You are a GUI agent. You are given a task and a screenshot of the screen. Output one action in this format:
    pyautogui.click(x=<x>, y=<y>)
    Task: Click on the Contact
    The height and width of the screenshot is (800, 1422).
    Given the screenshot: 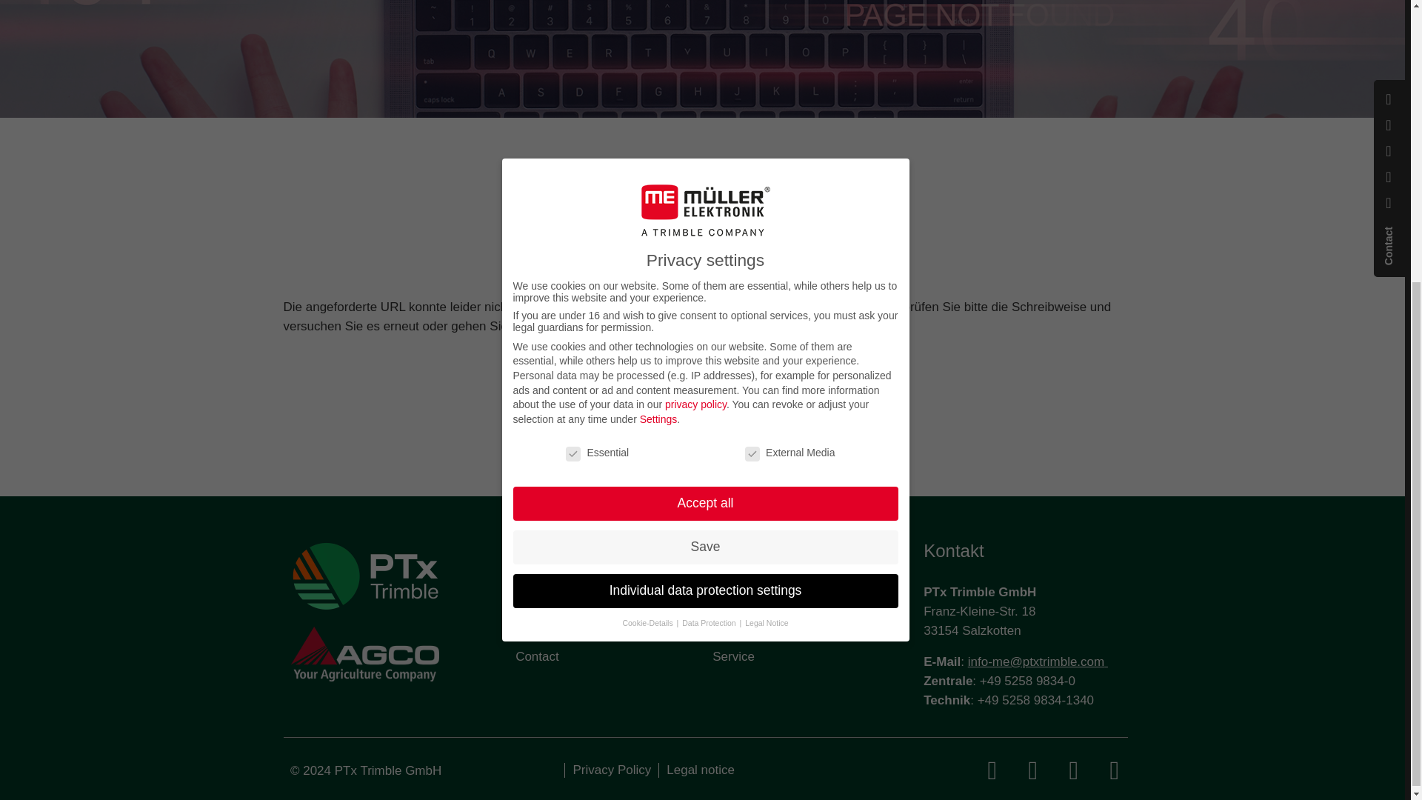 What is the action you would take?
    pyautogui.click(x=606, y=657)
    